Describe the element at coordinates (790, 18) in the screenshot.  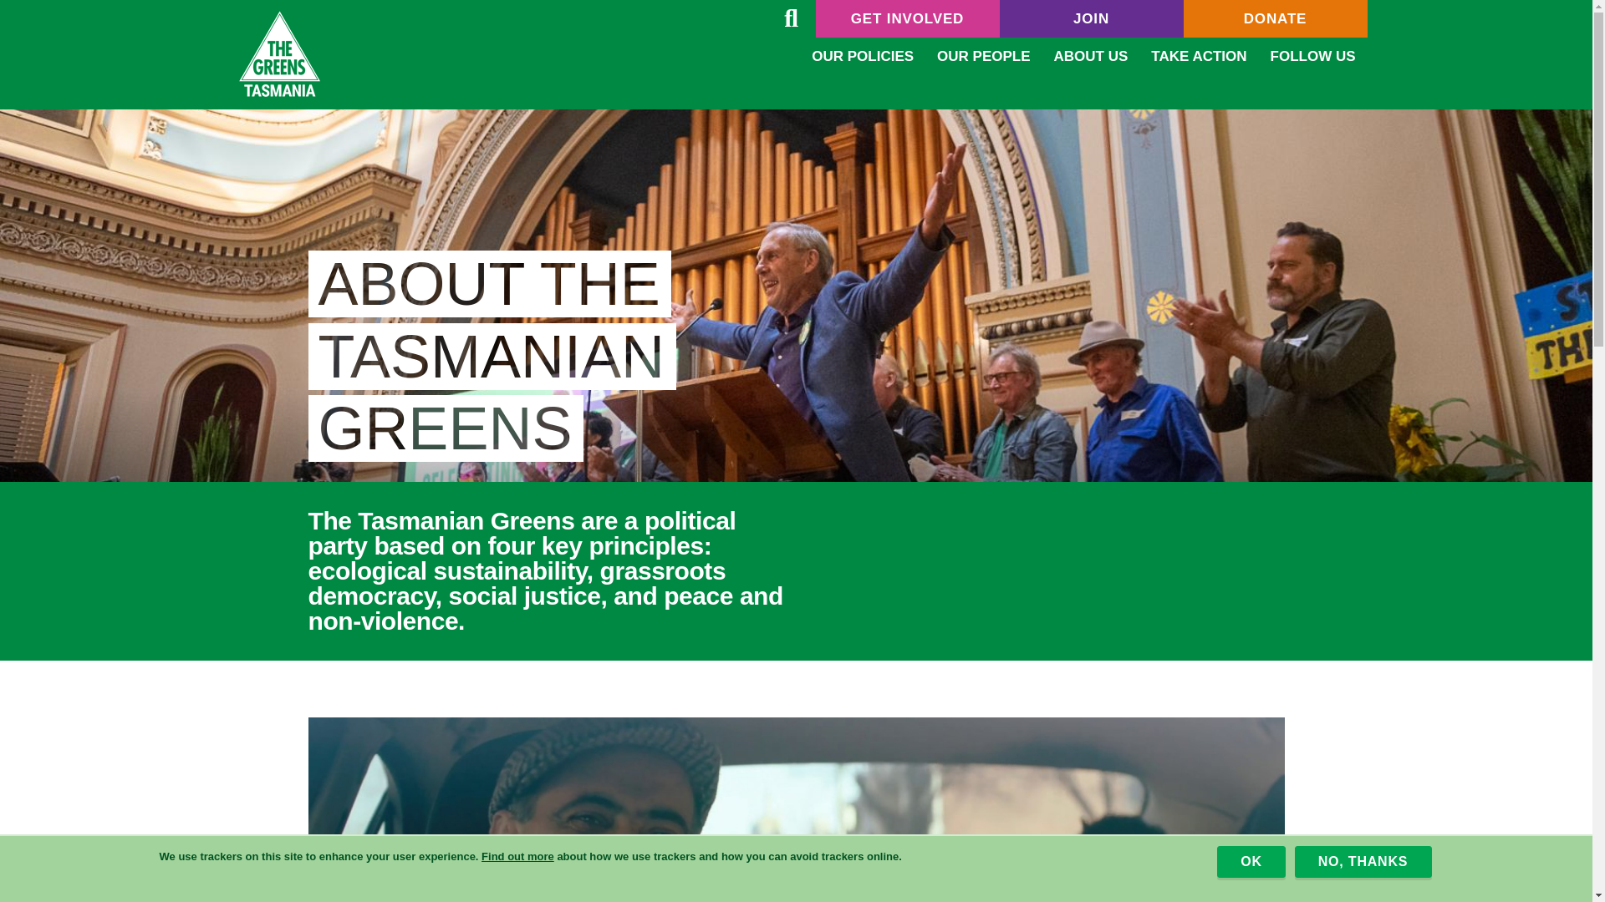
I see `Search` at that location.